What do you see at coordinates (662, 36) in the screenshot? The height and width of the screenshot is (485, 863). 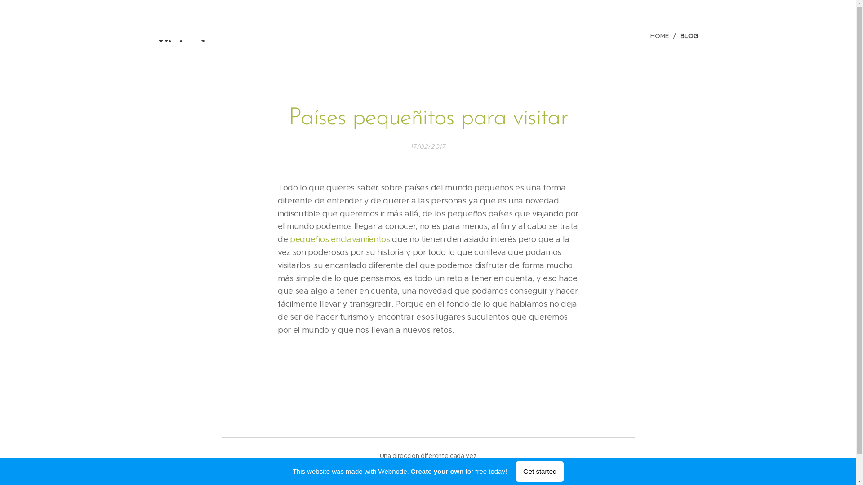 I see `HOME` at bounding box center [662, 36].